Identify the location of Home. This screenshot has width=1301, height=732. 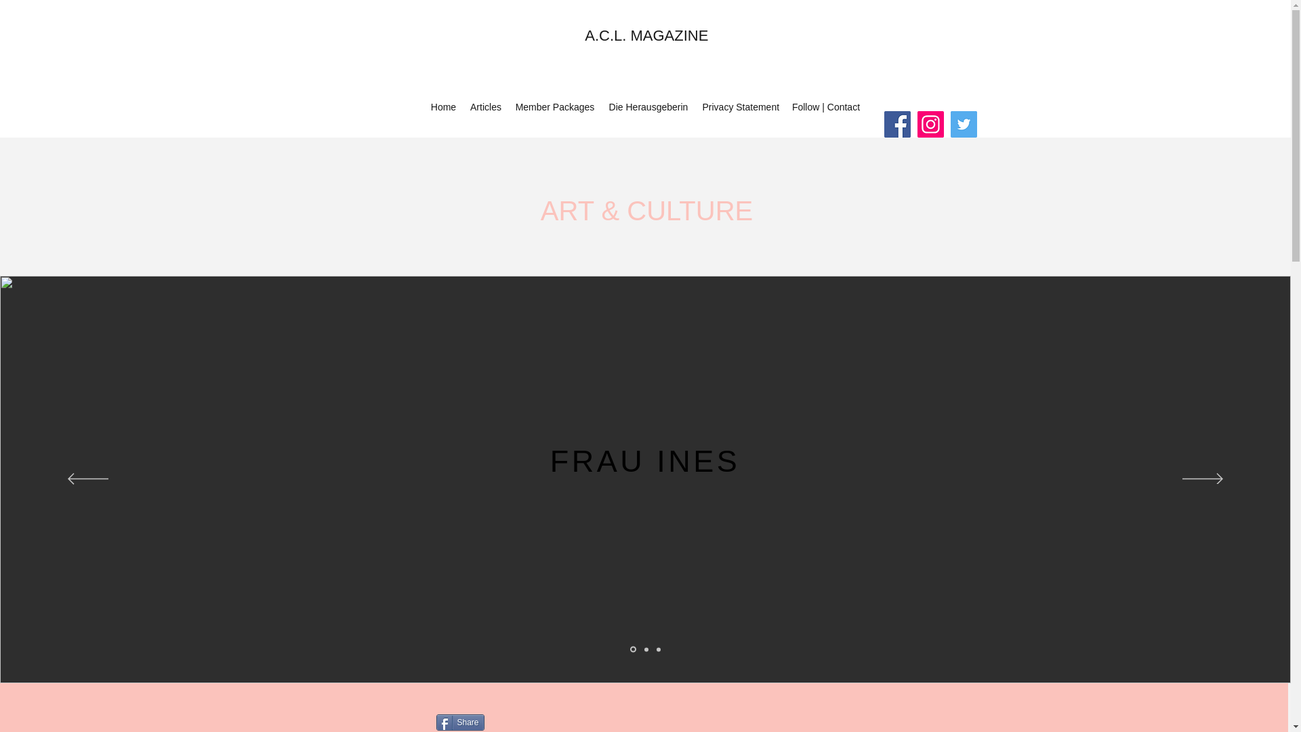
(443, 106).